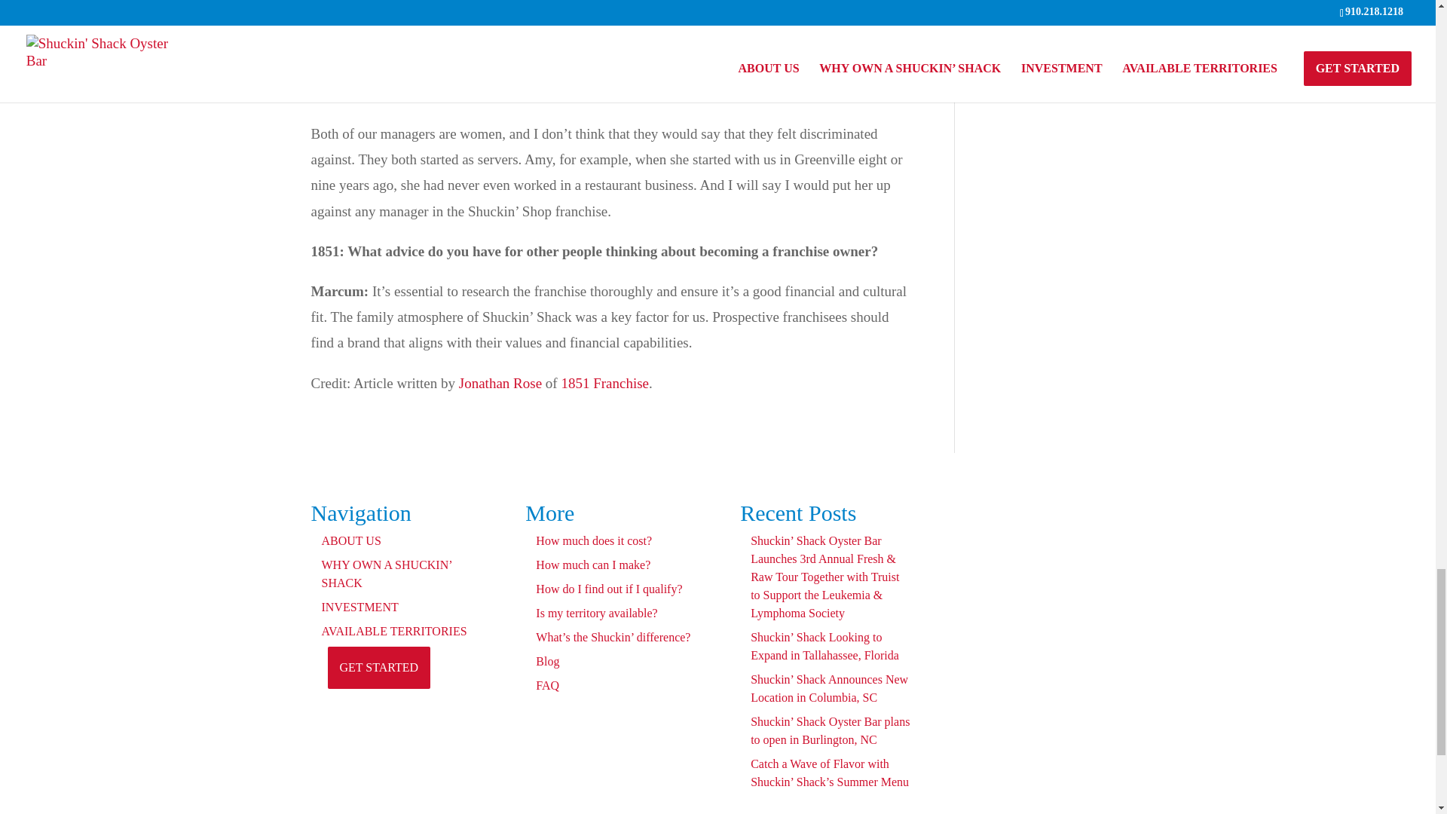  I want to click on How do I find out if I qualify?, so click(608, 589).